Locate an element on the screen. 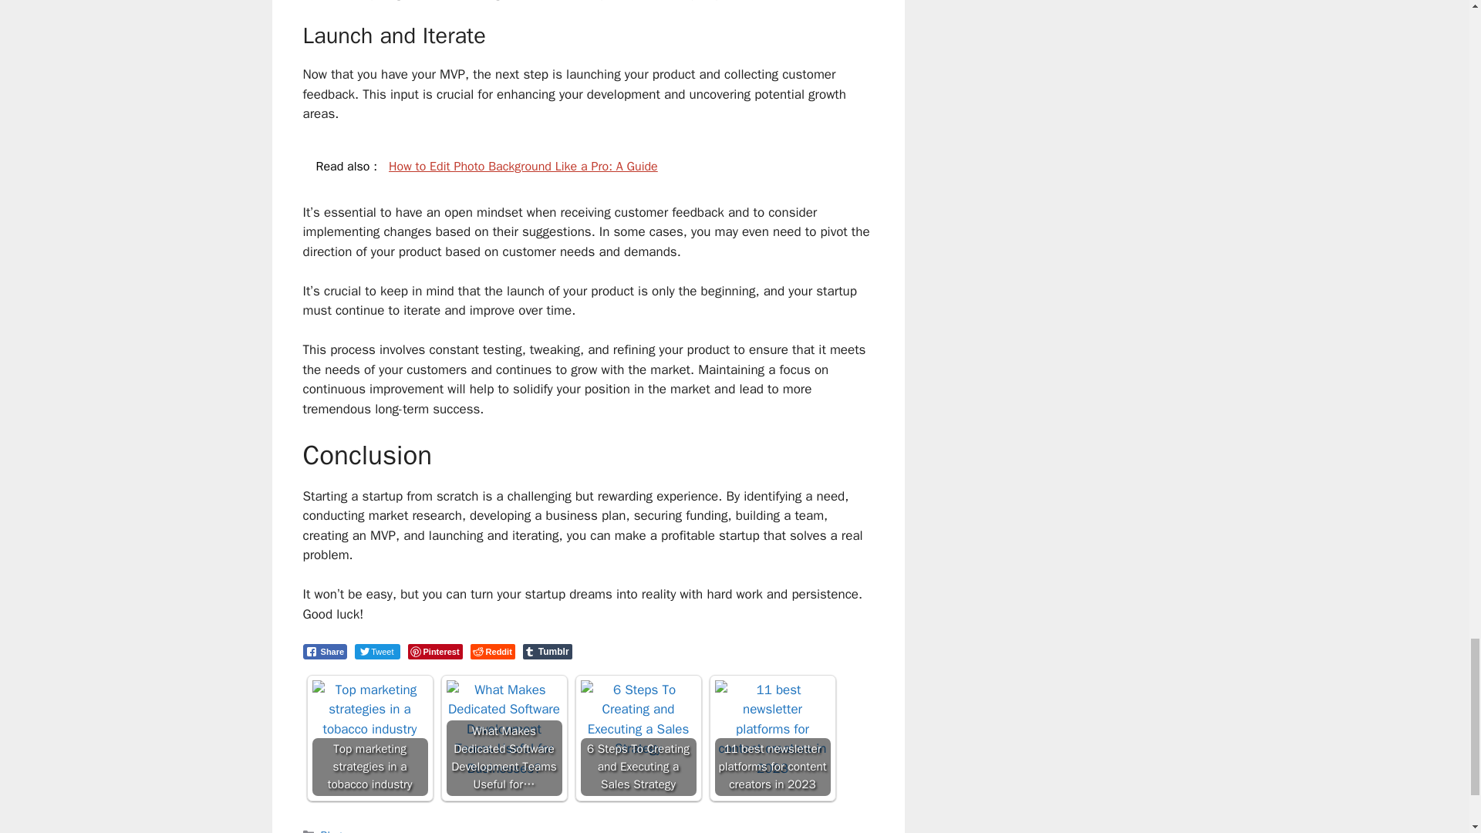  Top marketing strategies in a tobacco industry is located at coordinates (369, 738).